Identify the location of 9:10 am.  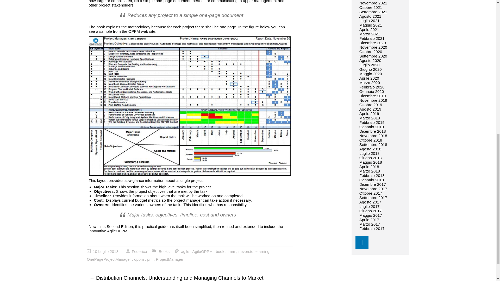
(106, 251).